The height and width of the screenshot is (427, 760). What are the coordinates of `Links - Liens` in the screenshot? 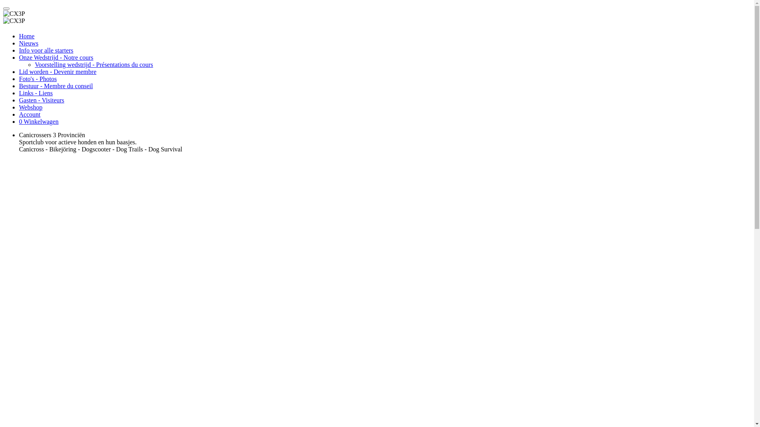 It's located at (36, 93).